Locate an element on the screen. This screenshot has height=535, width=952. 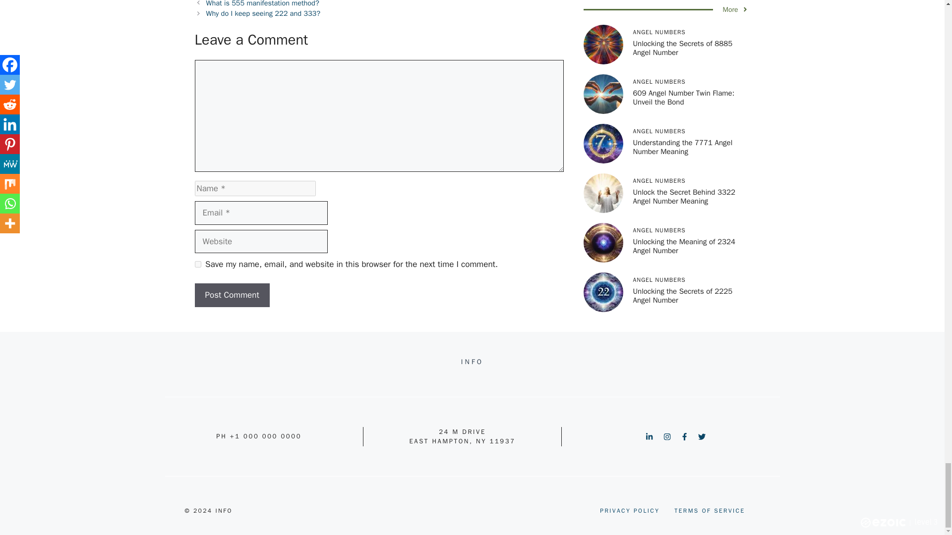
Post Comment is located at coordinates (232, 295).